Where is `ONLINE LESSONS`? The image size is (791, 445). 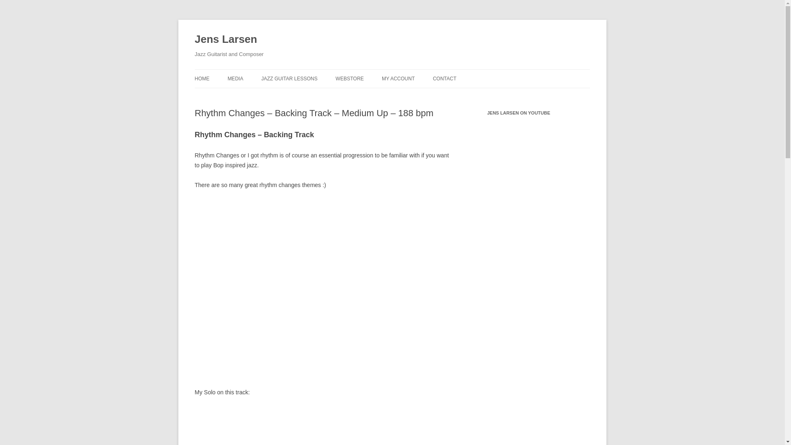 ONLINE LESSONS is located at coordinates (302, 96).